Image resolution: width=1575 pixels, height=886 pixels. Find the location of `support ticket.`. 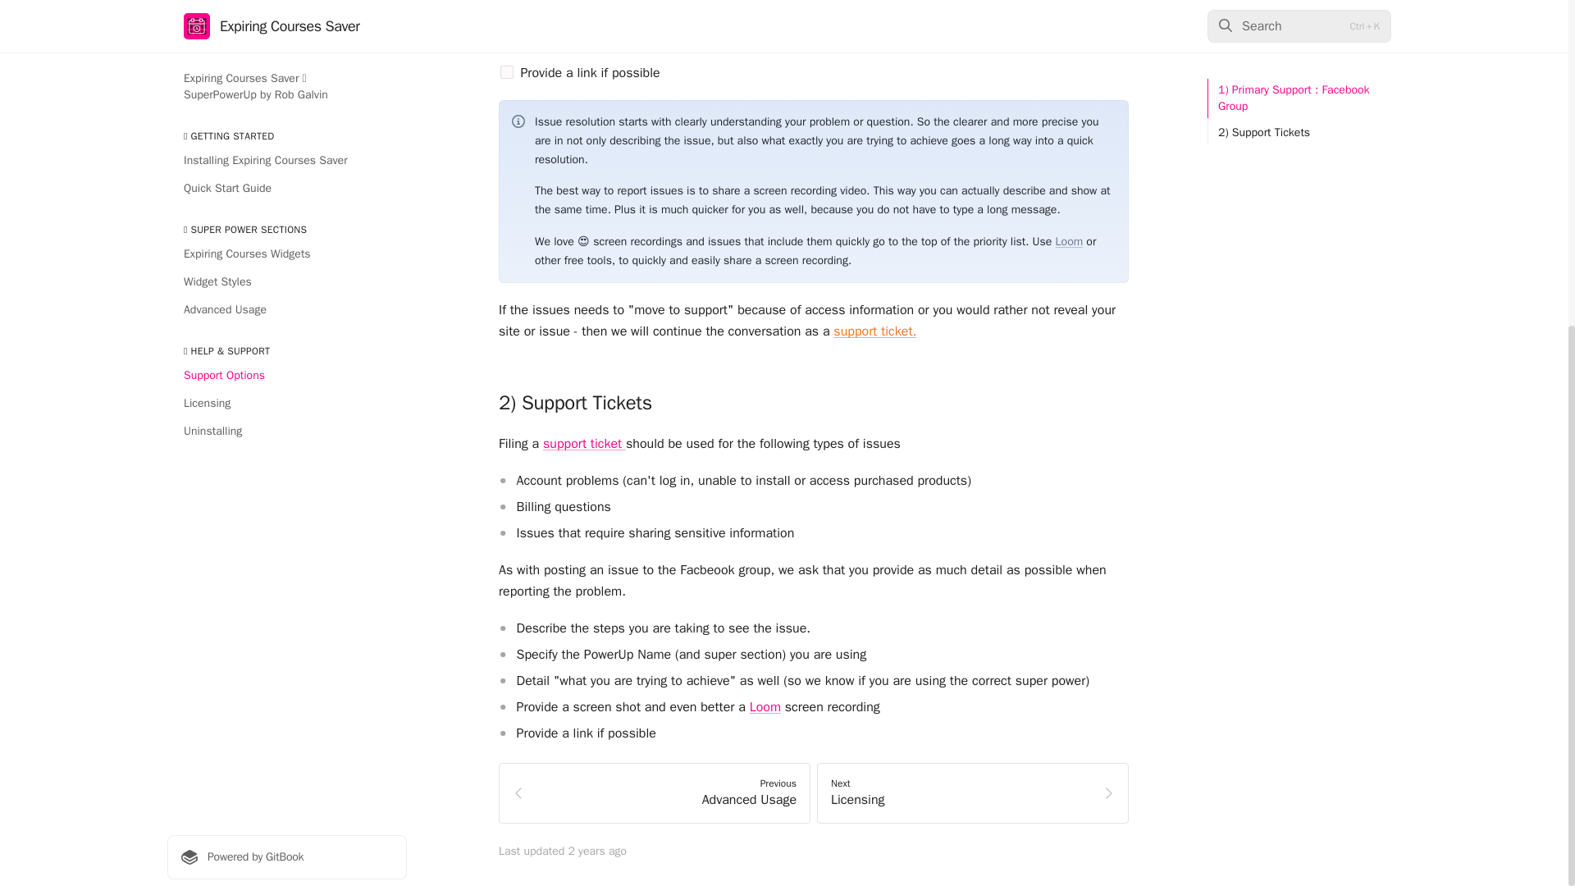

support ticket. is located at coordinates (507, 44).